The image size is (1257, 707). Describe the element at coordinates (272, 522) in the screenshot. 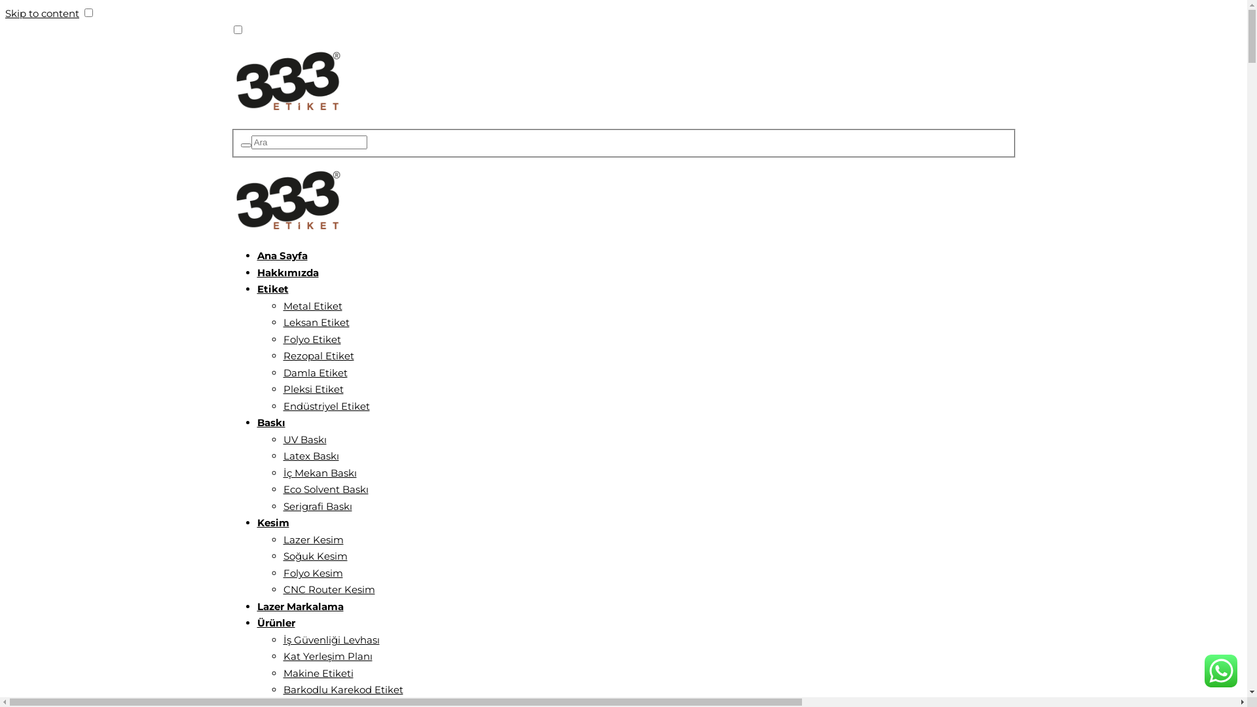

I see `Kesim` at that location.